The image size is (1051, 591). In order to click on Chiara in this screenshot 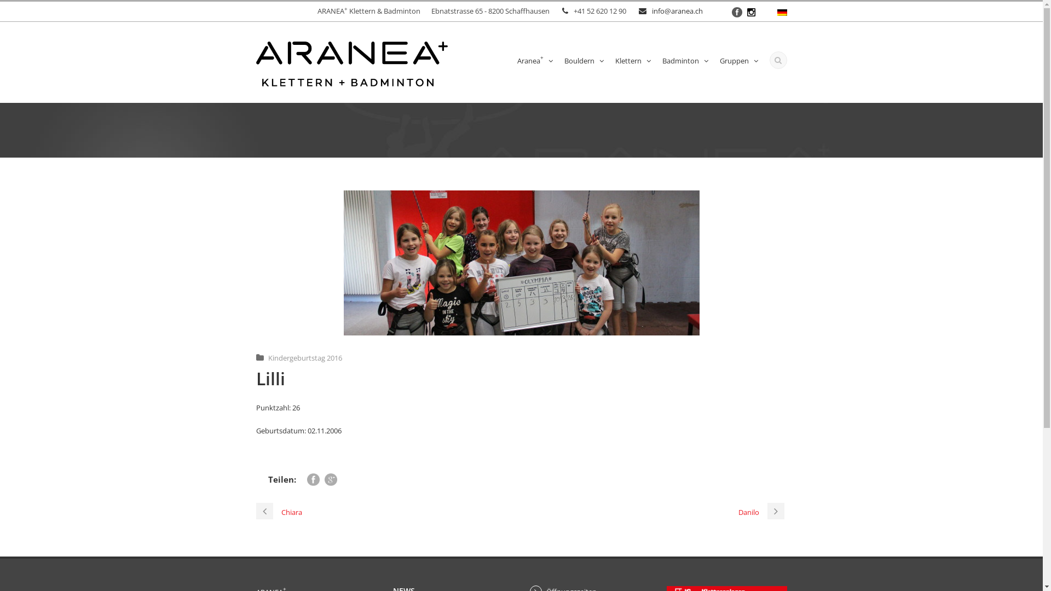, I will do `click(279, 512)`.